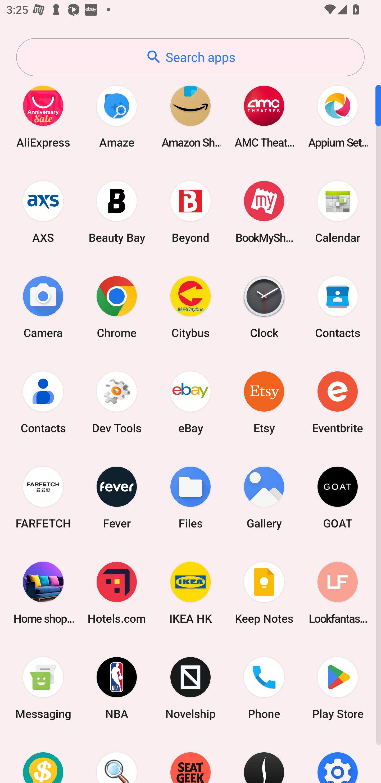  What do you see at coordinates (338, 212) in the screenshot?
I see `Calendar` at bounding box center [338, 212].